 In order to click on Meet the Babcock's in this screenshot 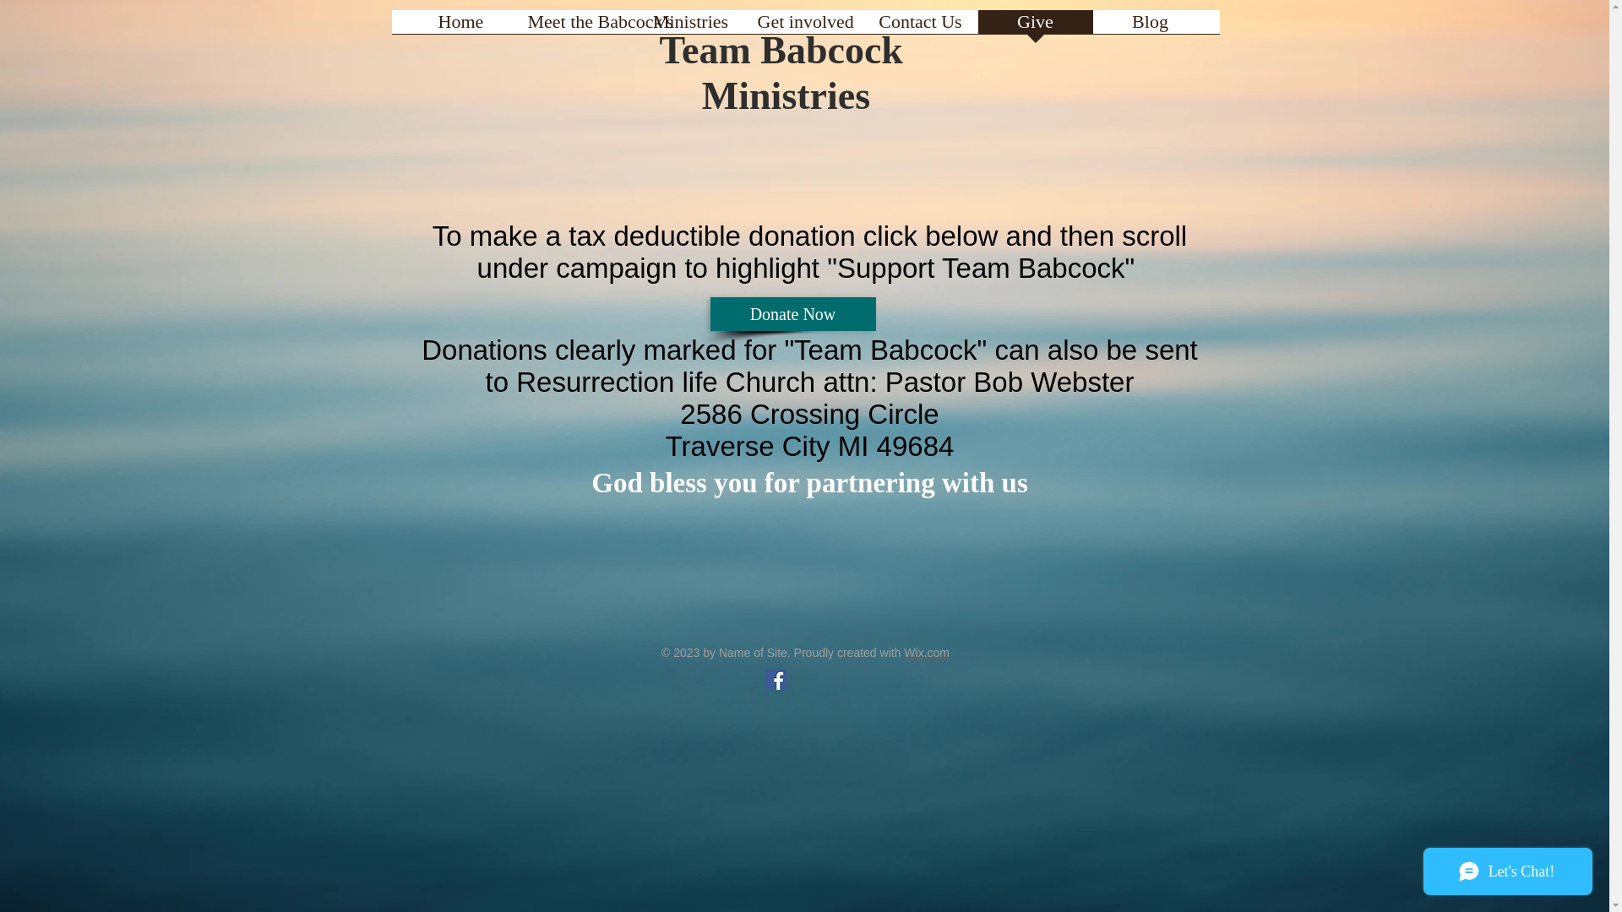, I will do `click(576, 27)`.